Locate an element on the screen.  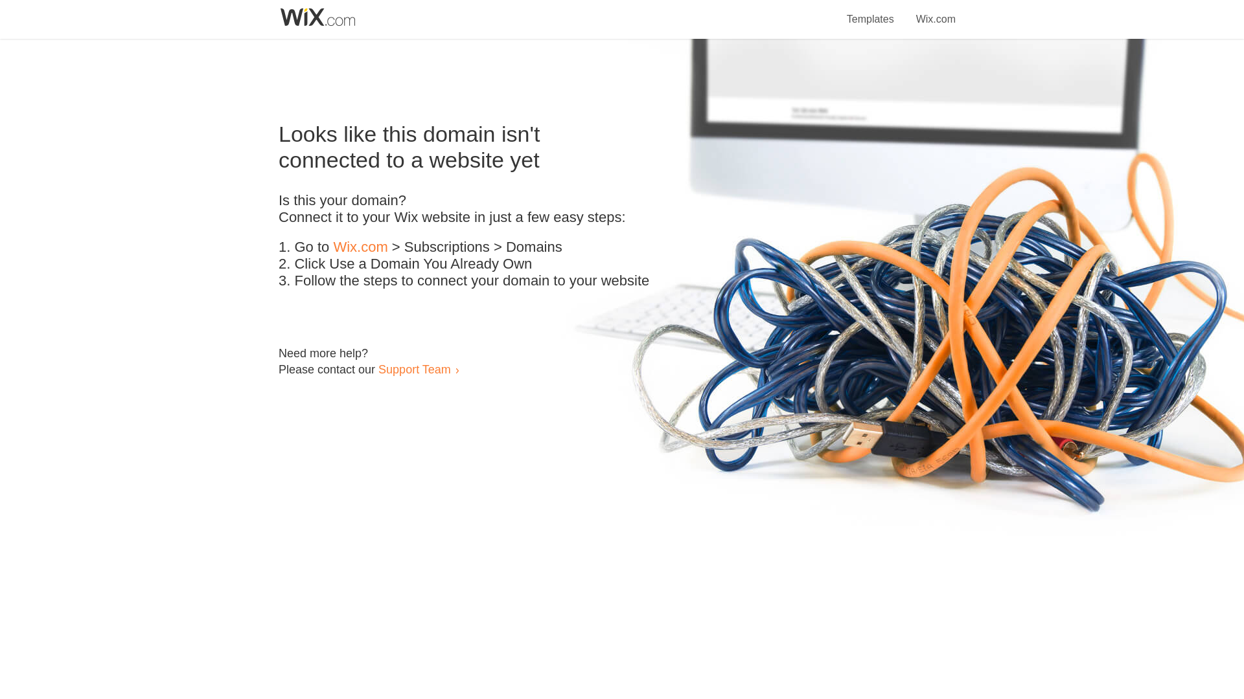
Templates is located at coordinates (871, 12).